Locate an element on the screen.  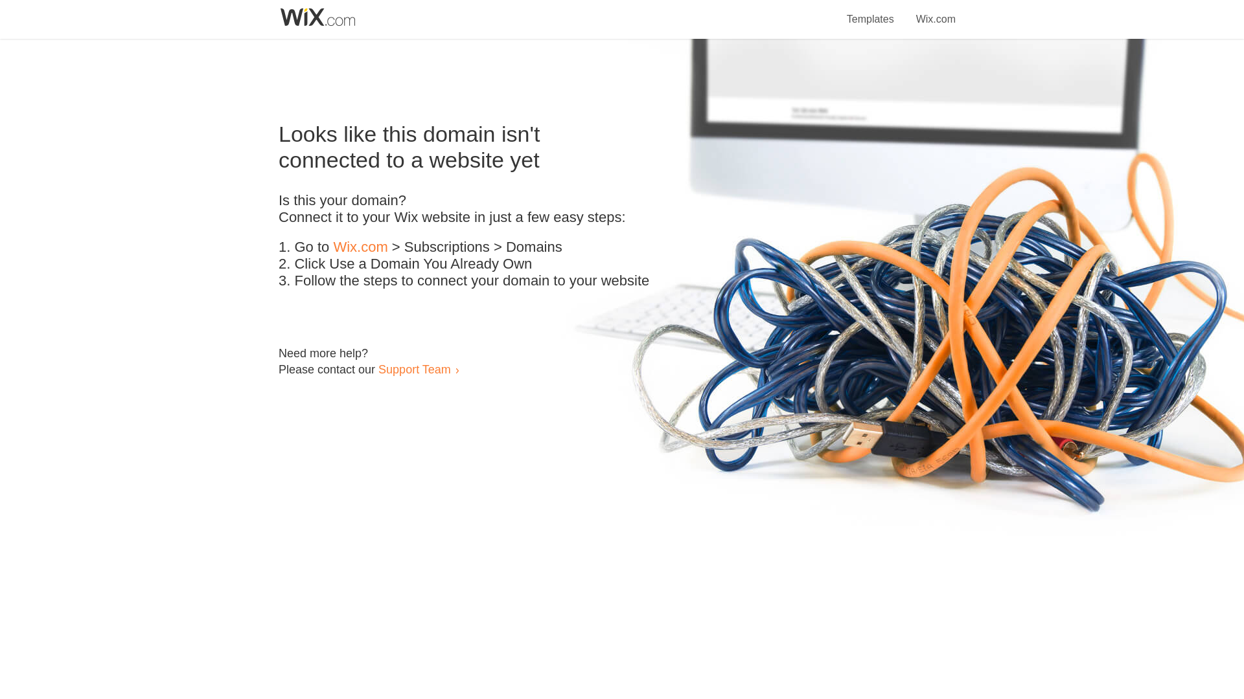
Templates is located at coordinates (871, 12).